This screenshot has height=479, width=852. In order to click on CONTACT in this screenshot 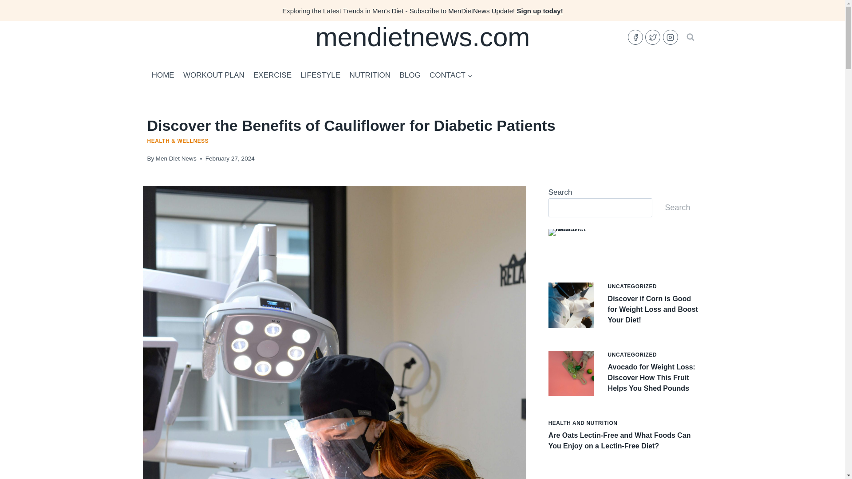, I will do `click(451, 75)`.